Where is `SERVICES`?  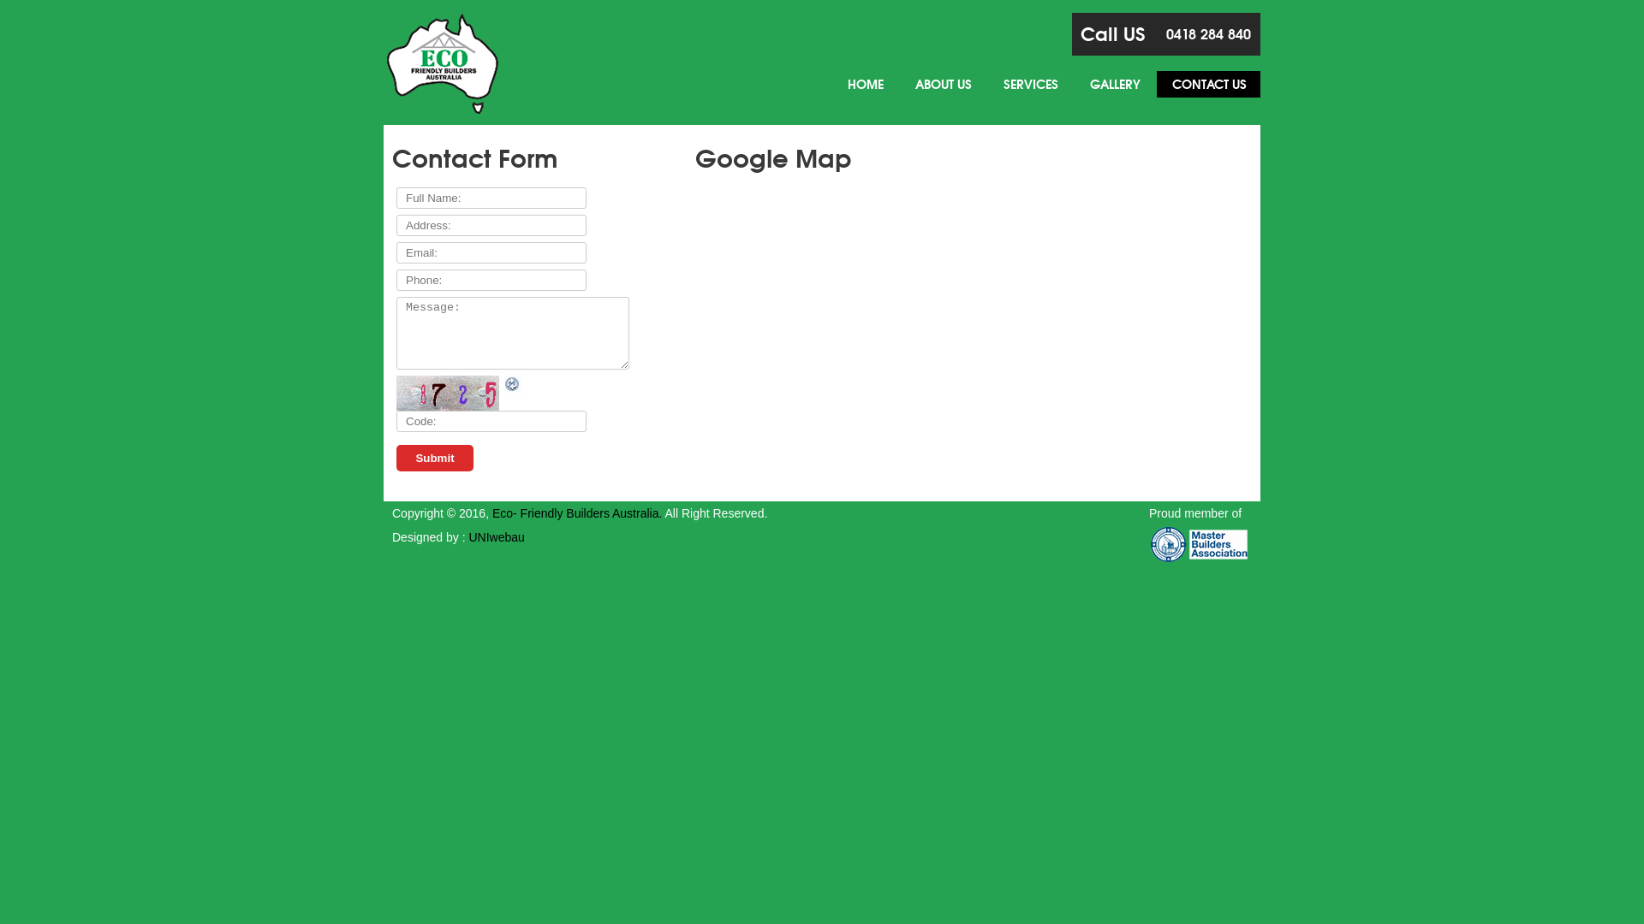 SERVICES is located at coordinates (1031, 84).